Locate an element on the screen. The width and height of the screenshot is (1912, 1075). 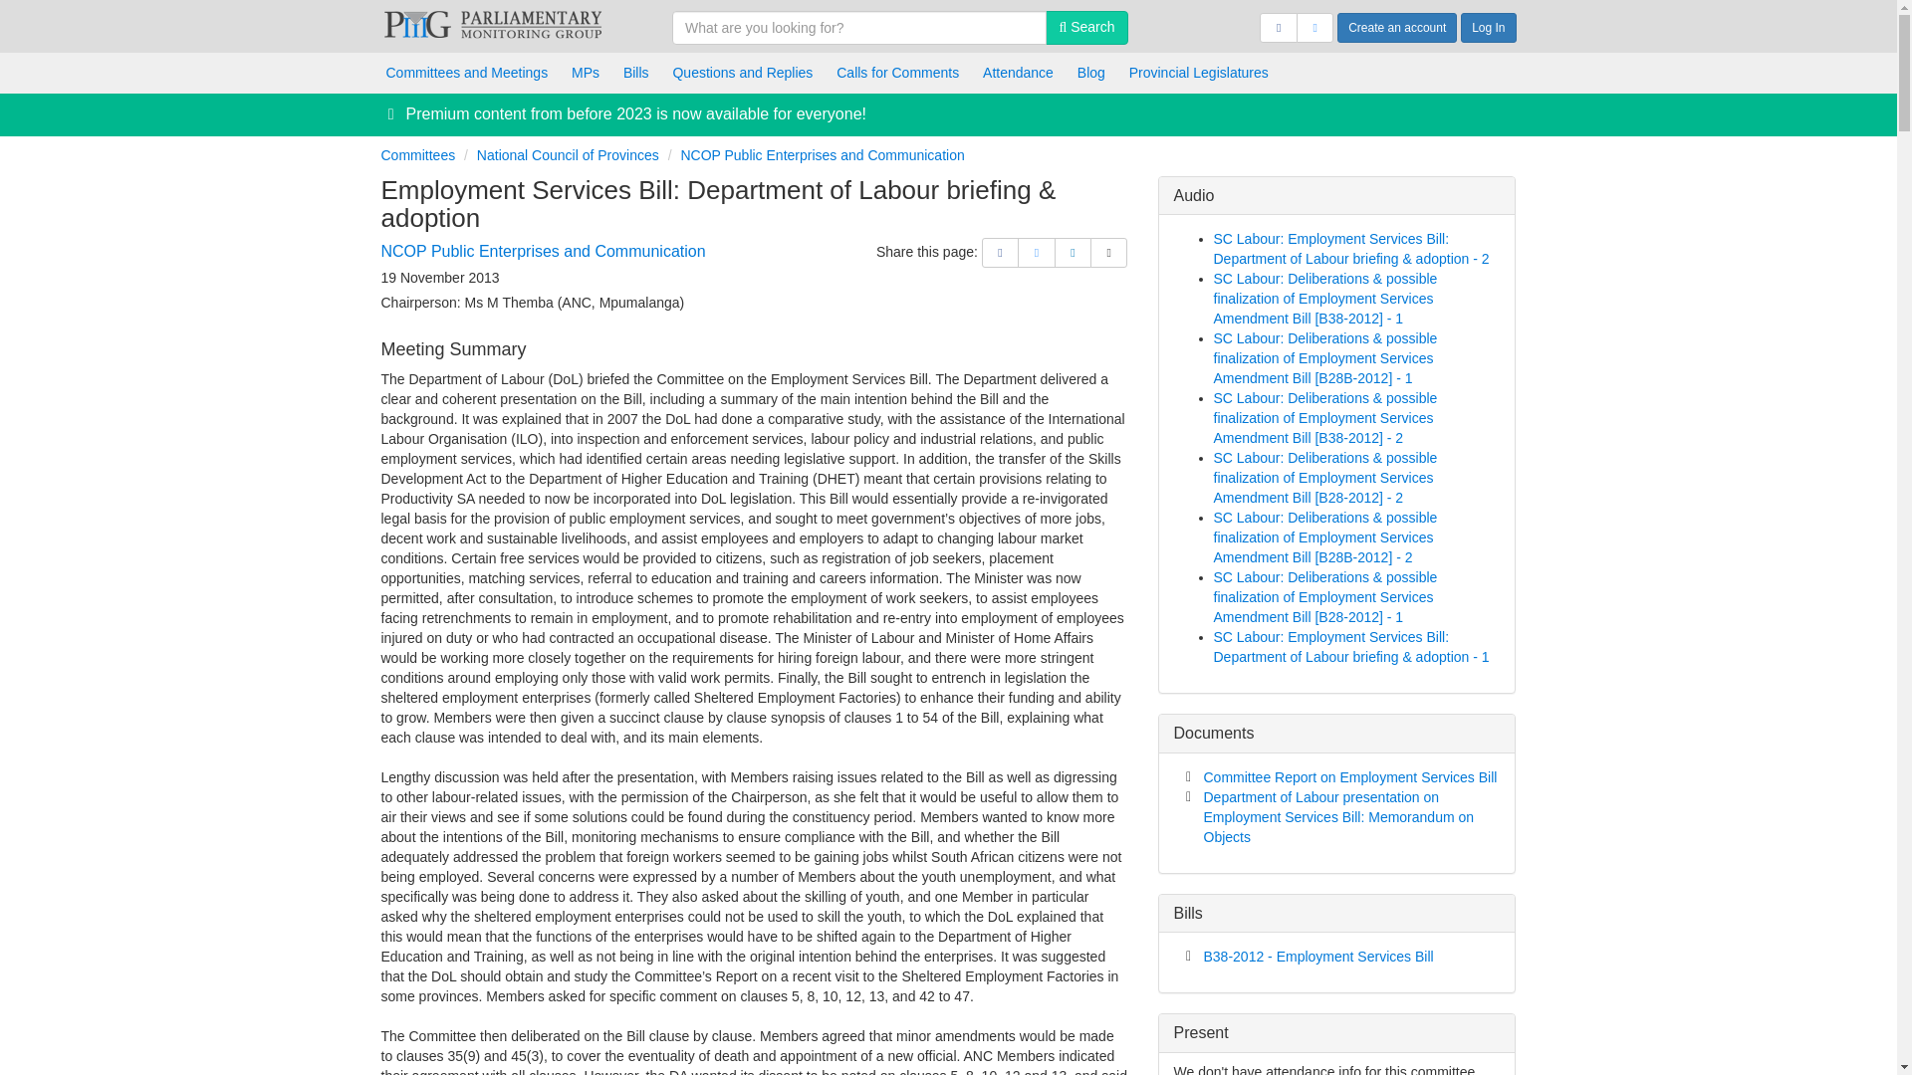
National Council of Provinces is located at coordinates (568, 155).